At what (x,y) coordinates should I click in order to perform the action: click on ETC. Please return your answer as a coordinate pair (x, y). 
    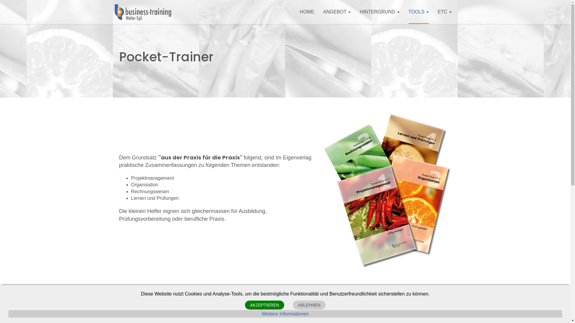
    Looking at the image, I should click on (444, 12).